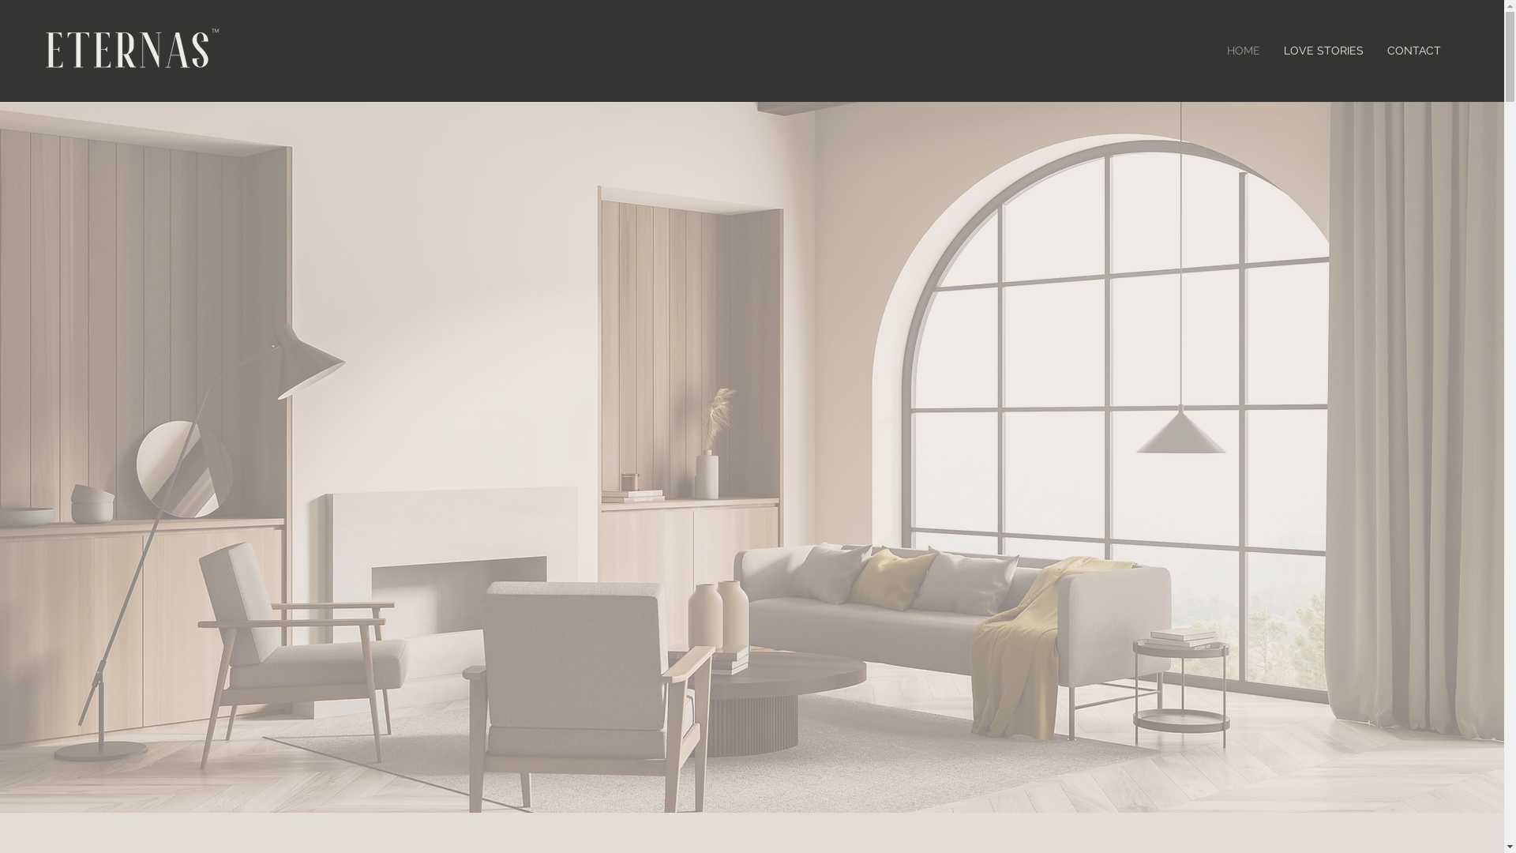 The image size is (1516, 853). I want to click on LOVE STORIES, so click(1323, 51).